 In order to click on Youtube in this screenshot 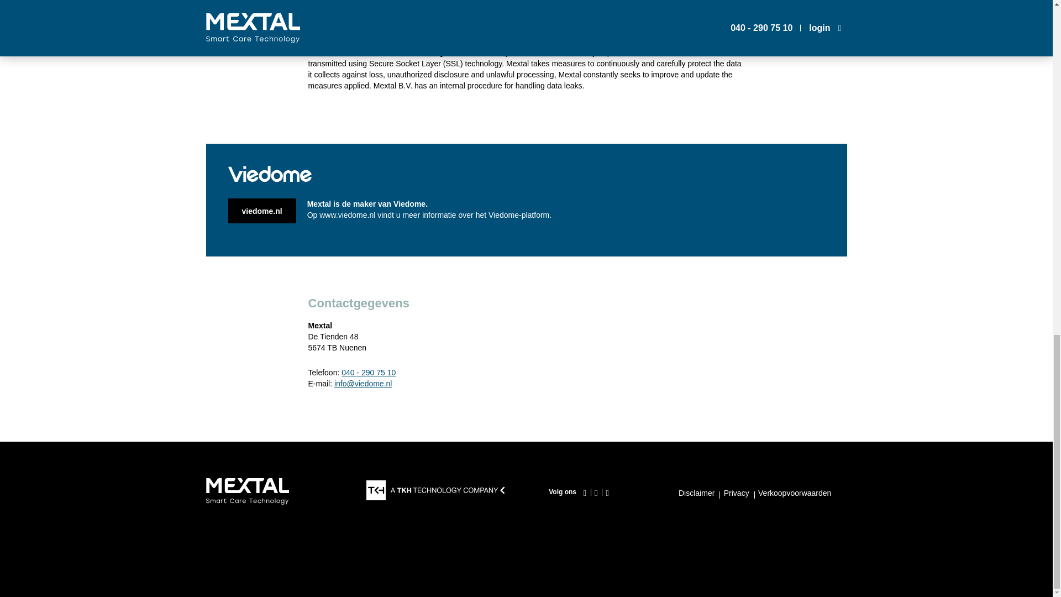, I will do `click(607, 493)`.